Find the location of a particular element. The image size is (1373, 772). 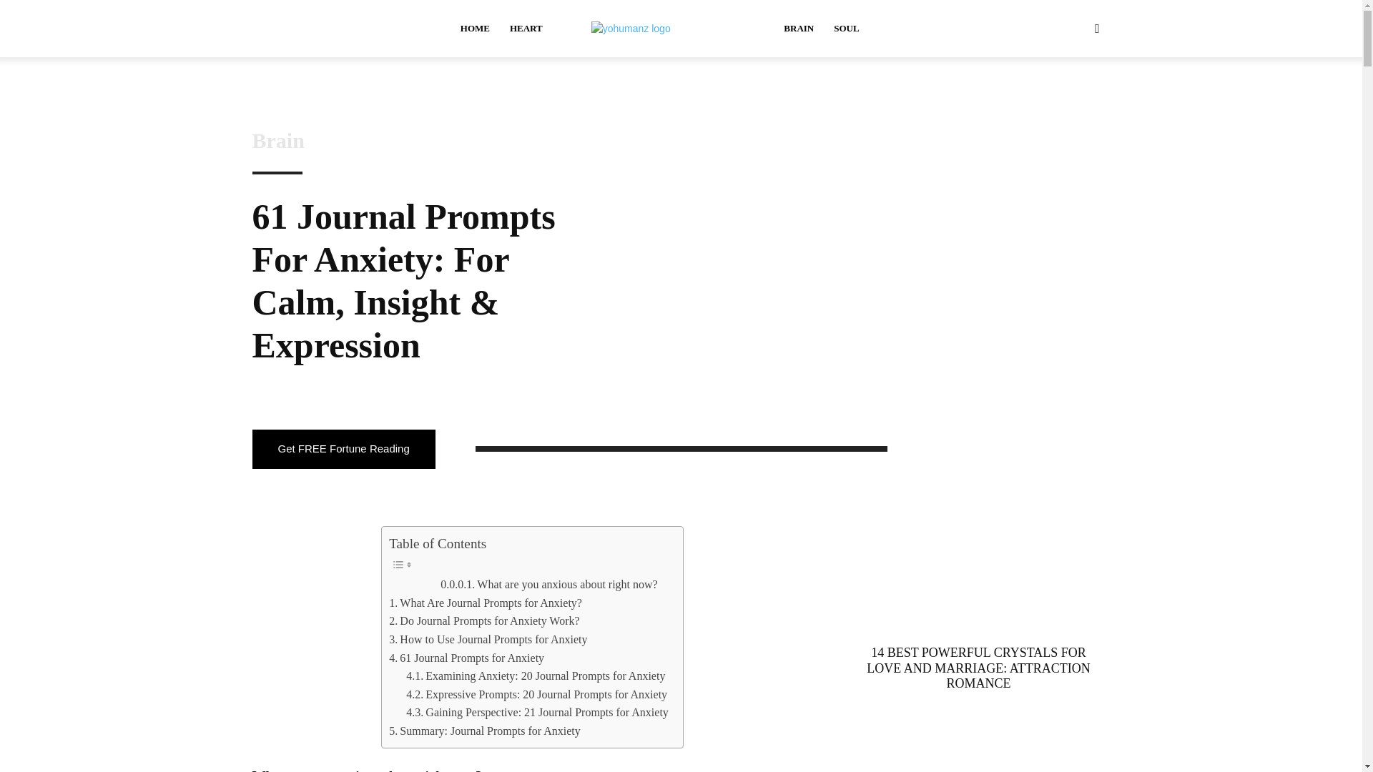

What are you anxious about right now? is located at coordinates (549, 584).